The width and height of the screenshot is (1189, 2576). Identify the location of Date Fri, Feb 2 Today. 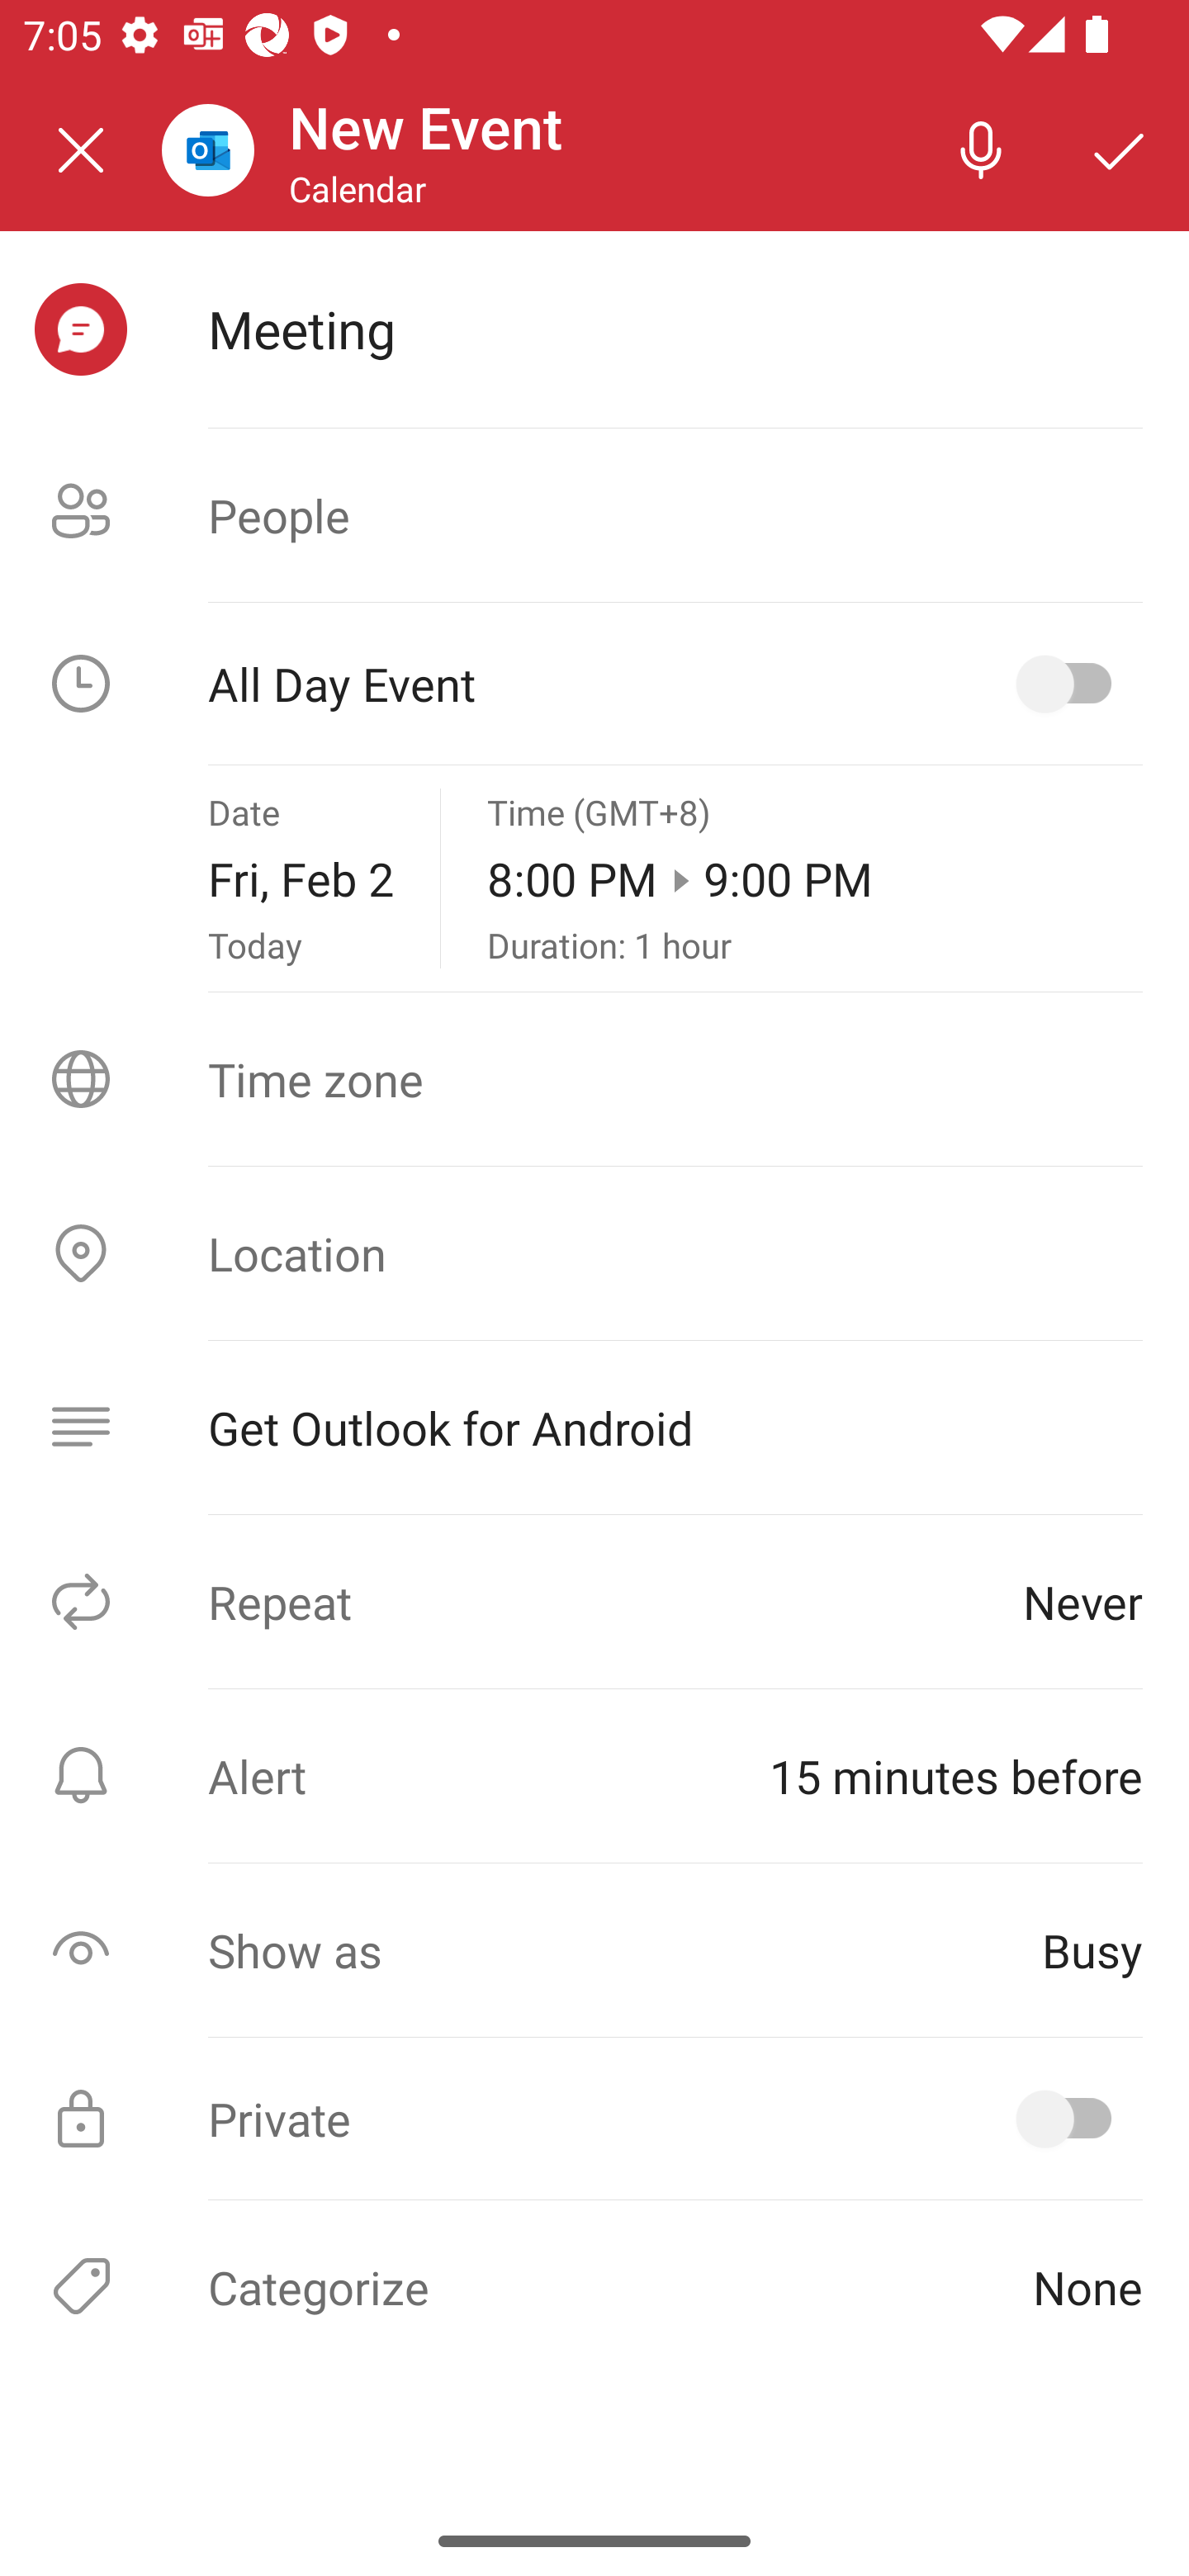
(301, 878).